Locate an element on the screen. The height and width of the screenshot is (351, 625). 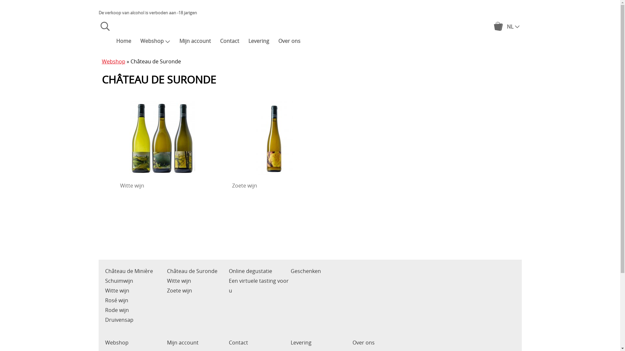
Een virtuele tasting voor u is located at coordinates (258, 285).